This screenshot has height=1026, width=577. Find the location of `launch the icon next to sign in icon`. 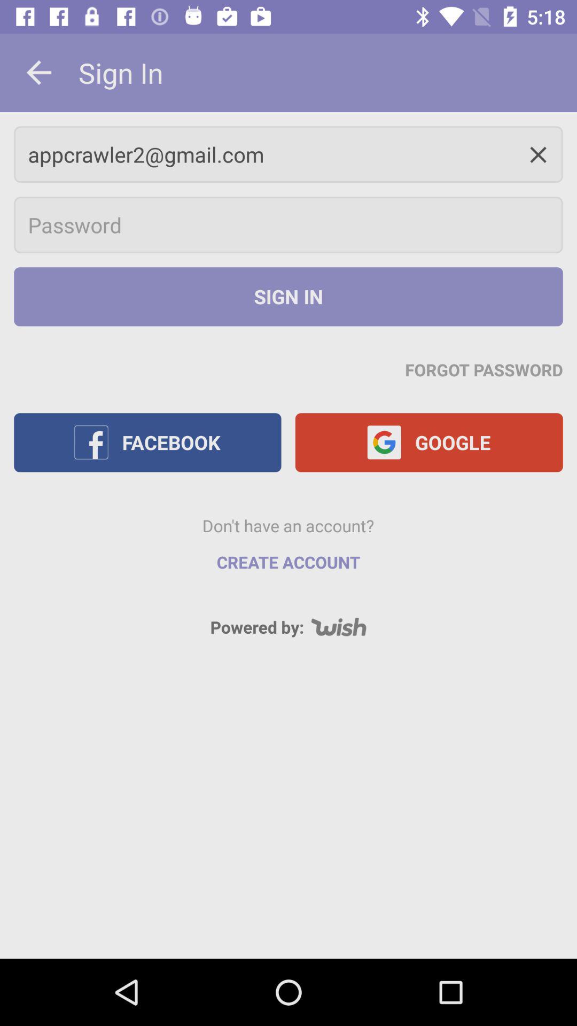

launch the icon next to sign in icon is located at coordinates (39, 73).